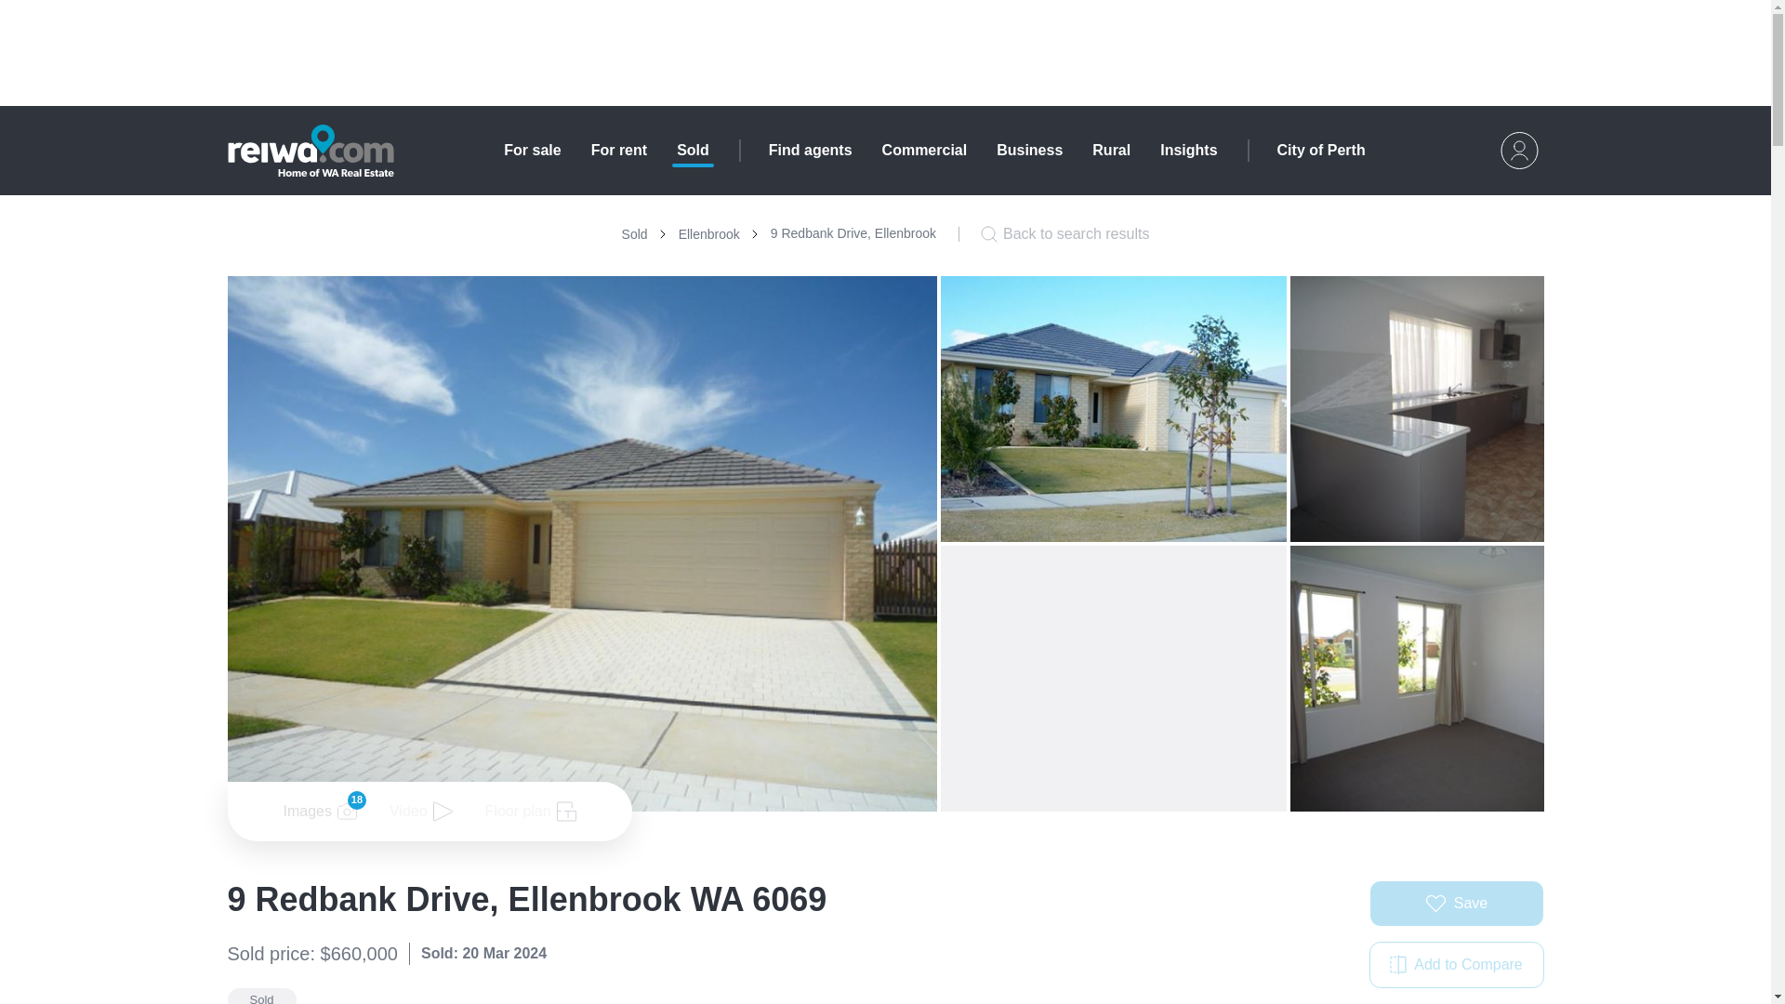 Image resolution: width=1785 pixels, height=1004 pixels. I want to click on Back to search results, so click(1064, 233).